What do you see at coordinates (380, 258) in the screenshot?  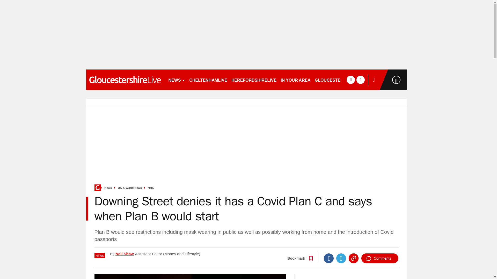 I see `Comments` at bounding box center [380, 258].